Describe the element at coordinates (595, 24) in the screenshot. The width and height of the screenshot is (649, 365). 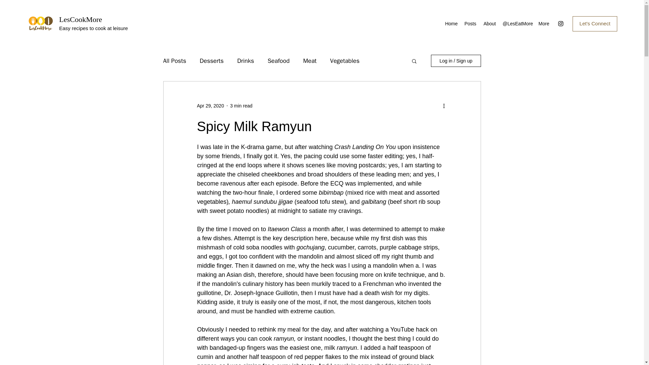
I see `Let's Connect` at that location.